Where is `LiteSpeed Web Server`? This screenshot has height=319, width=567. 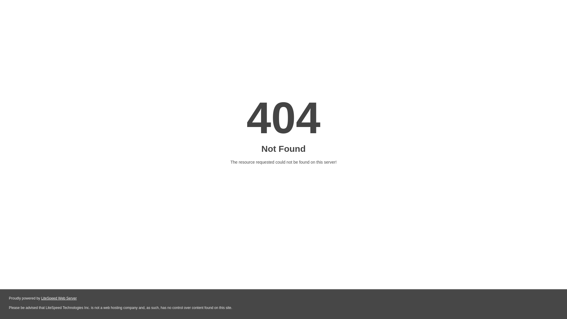 LiteSpeed Web Server is located at coordinates (59, 298).